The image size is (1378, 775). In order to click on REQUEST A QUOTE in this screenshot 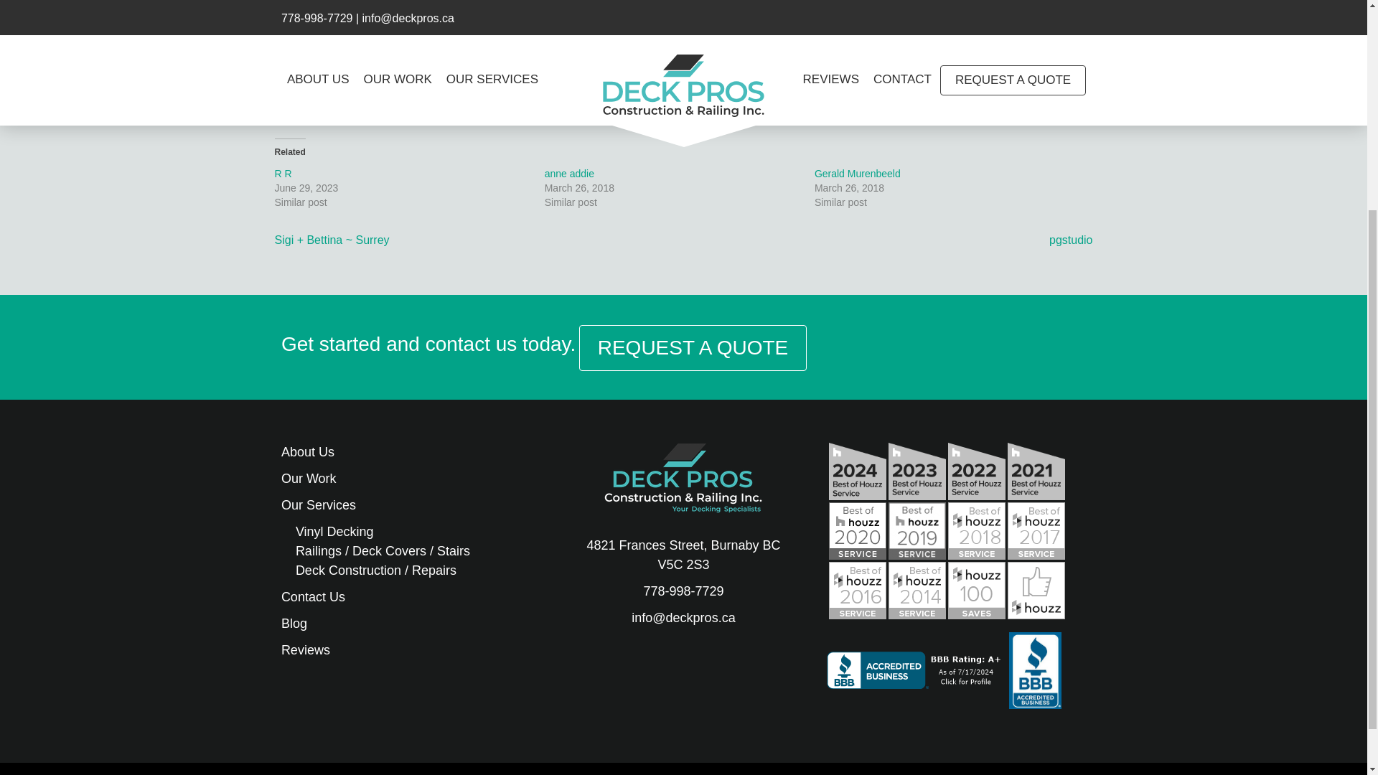, I will do `click(693, 347)`.